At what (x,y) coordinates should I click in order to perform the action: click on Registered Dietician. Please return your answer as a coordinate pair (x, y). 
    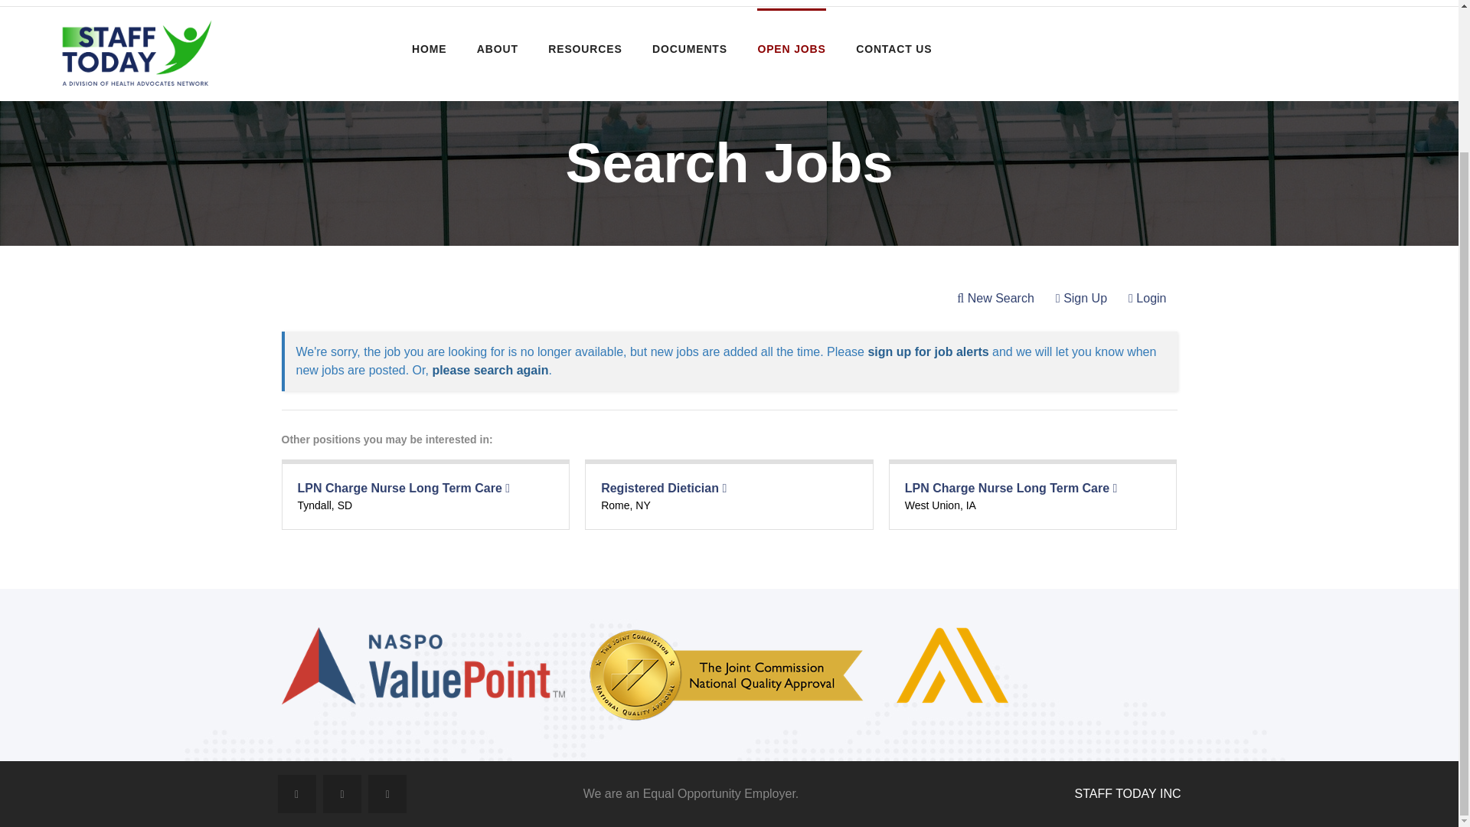
    Looking at the image, I should click on (663, 487).